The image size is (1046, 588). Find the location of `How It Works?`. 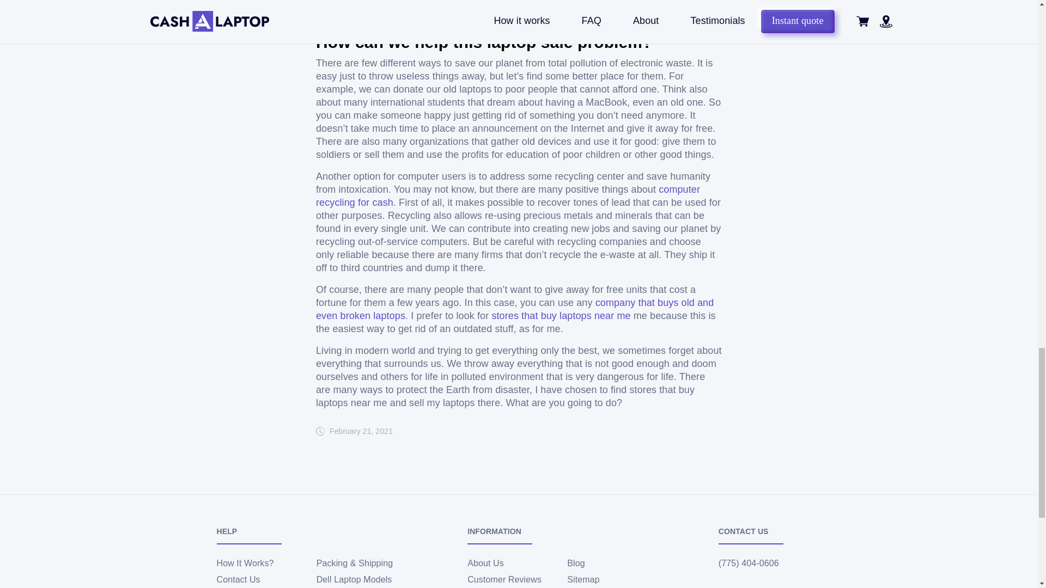

How It Works? is located at coordinates (245, 563).